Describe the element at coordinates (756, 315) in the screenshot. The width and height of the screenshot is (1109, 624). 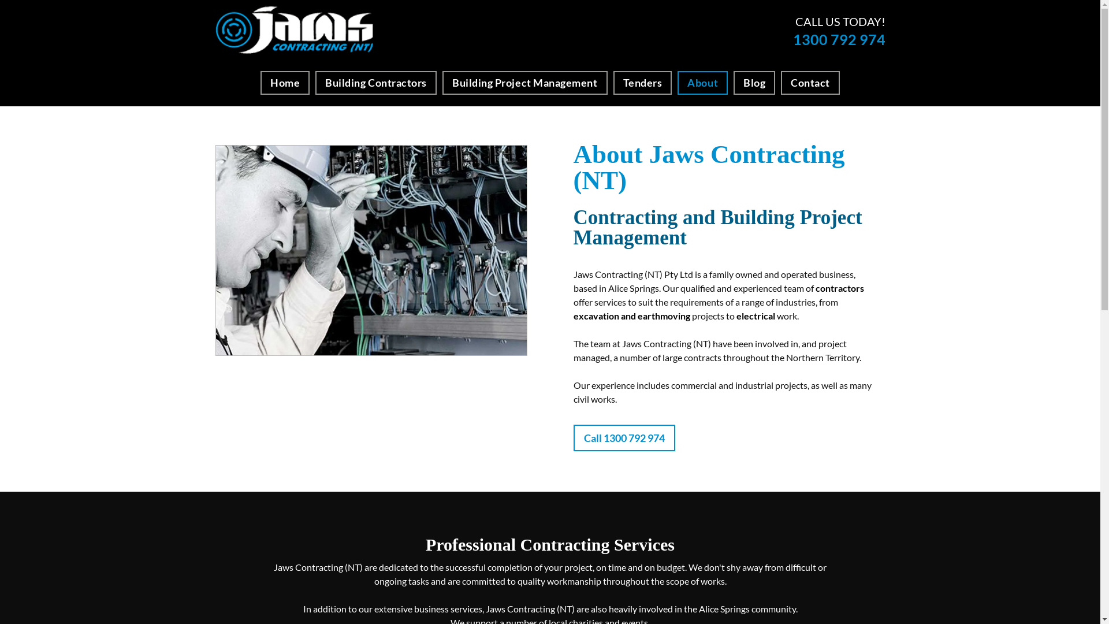
I see `electrical` at that location.